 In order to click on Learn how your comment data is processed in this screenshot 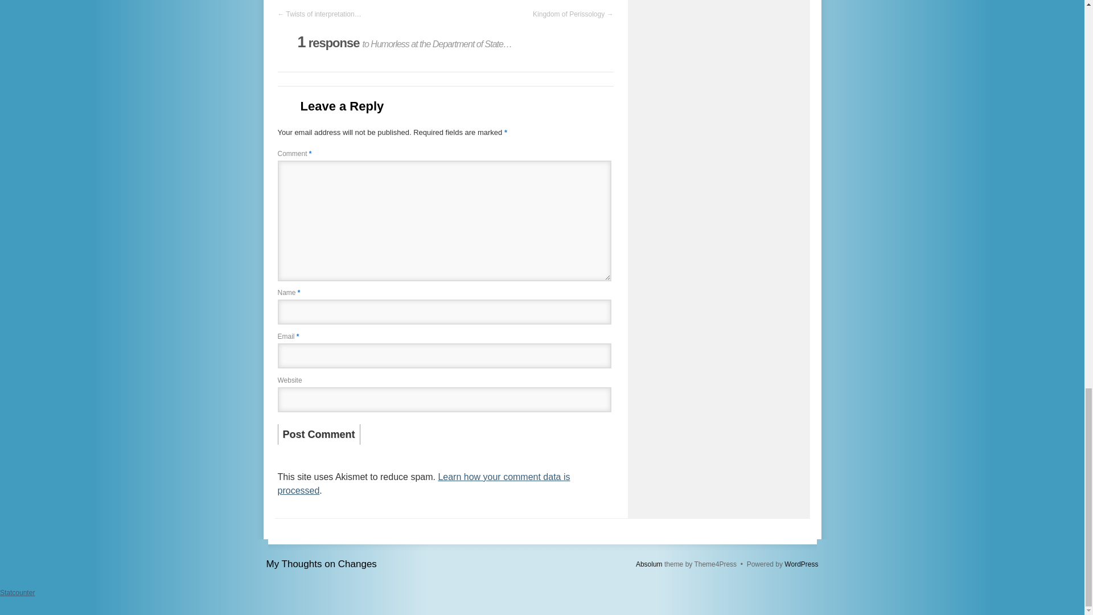, I will do `click(424, 484)`.